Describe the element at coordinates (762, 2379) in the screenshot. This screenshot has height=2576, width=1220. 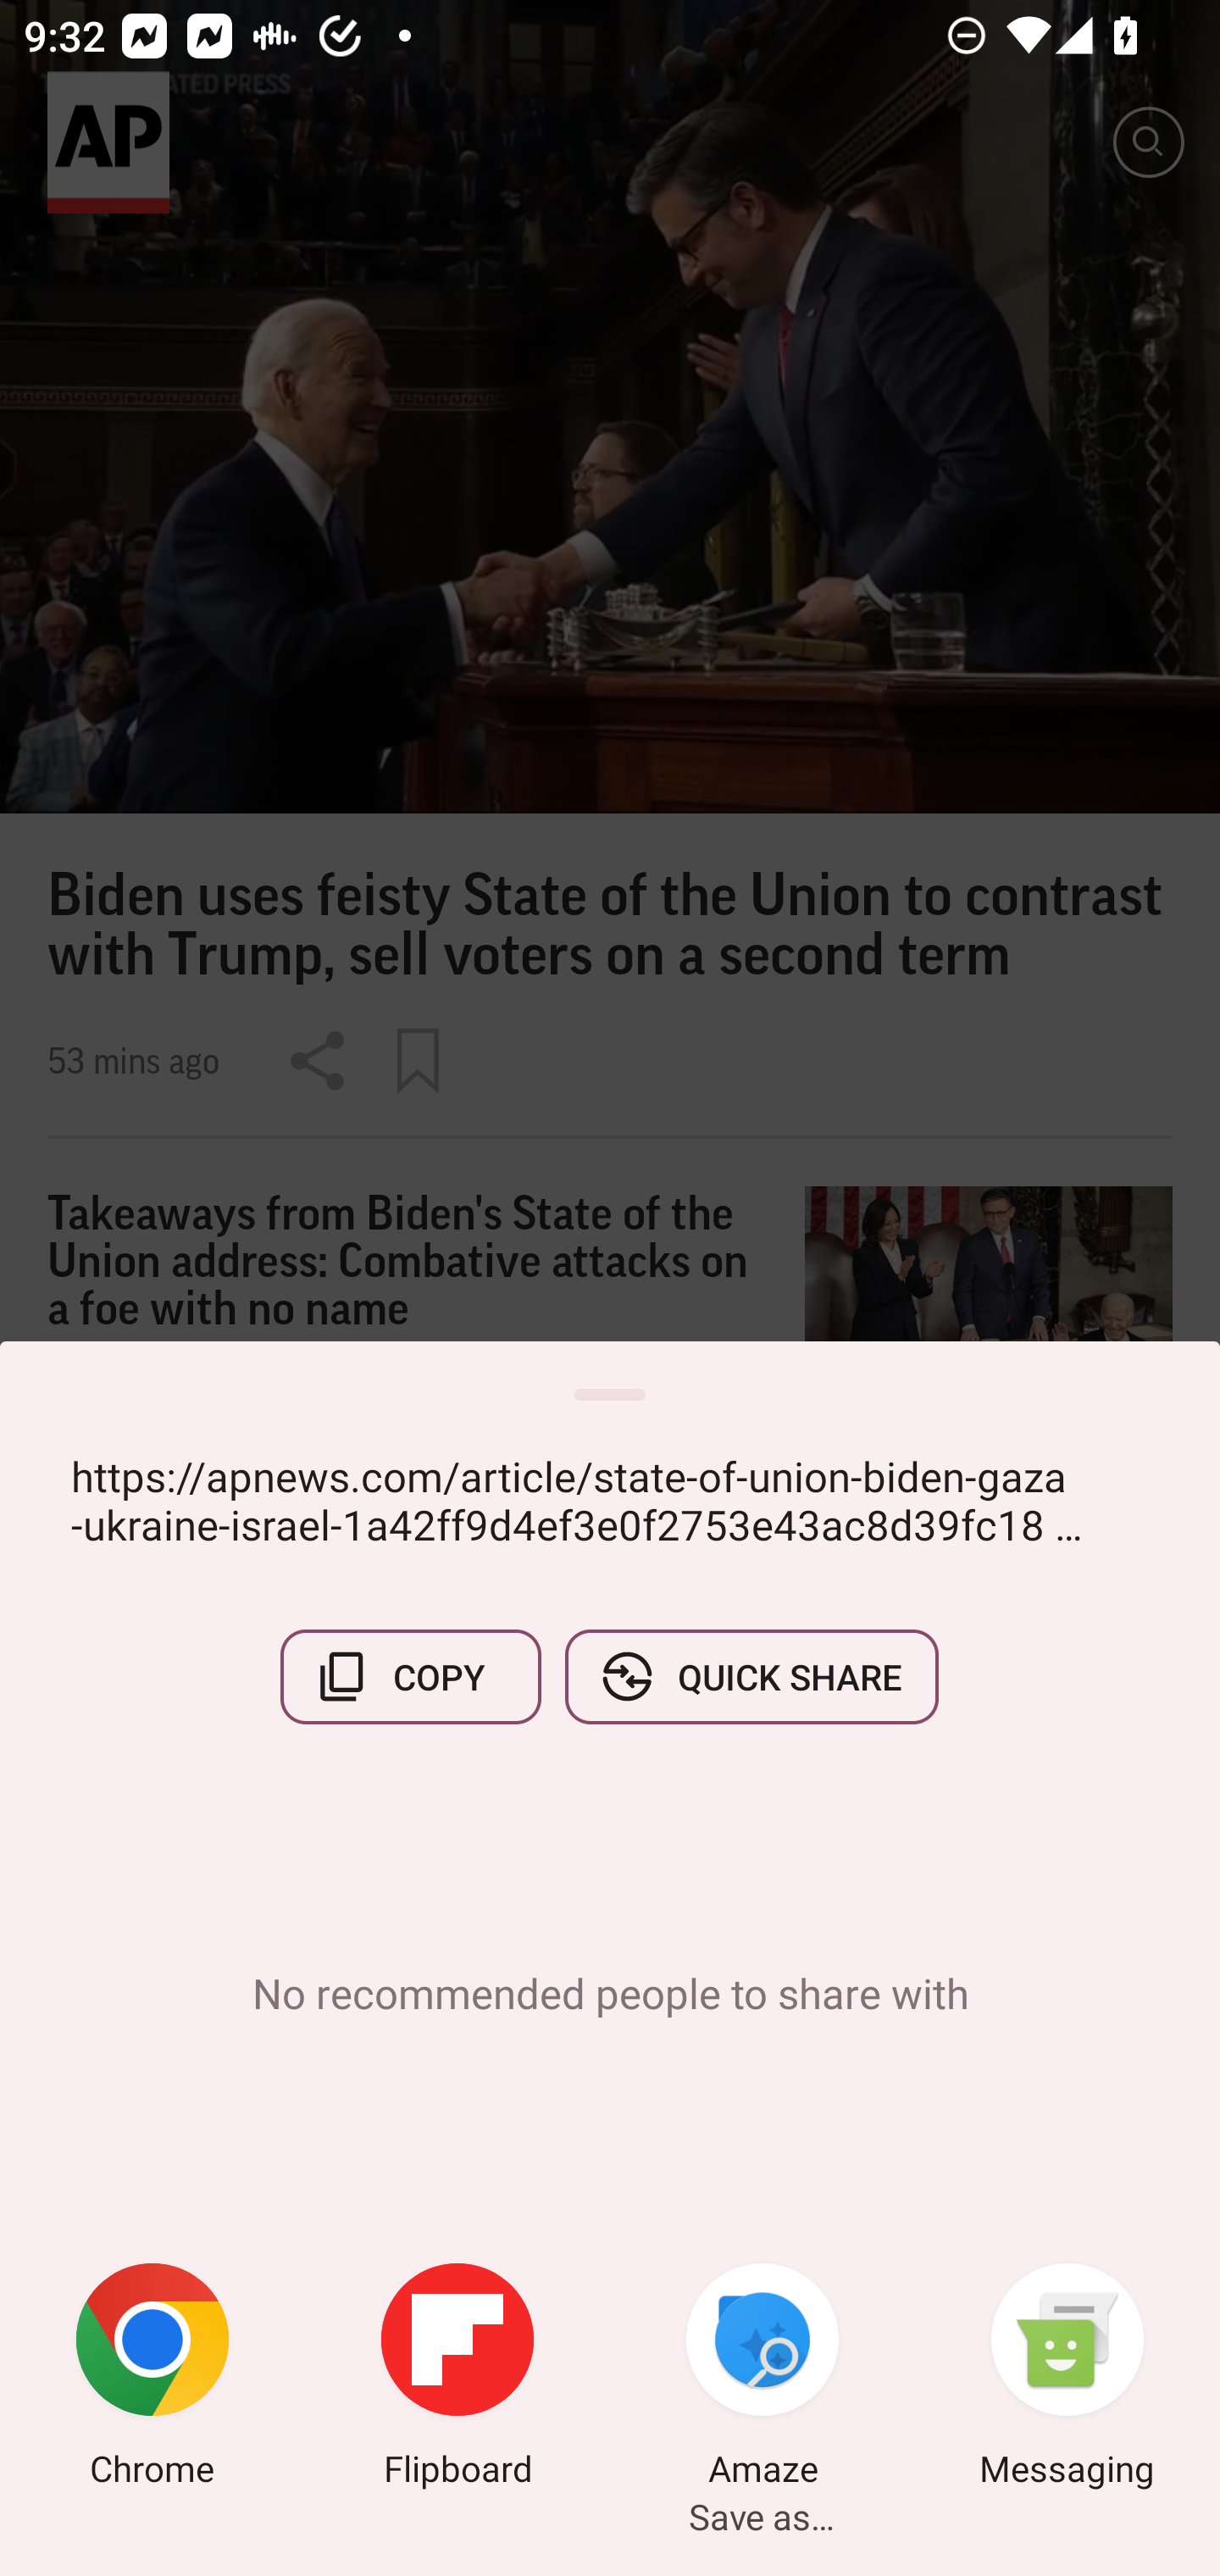
I see `Amaze Save as…` at that location.